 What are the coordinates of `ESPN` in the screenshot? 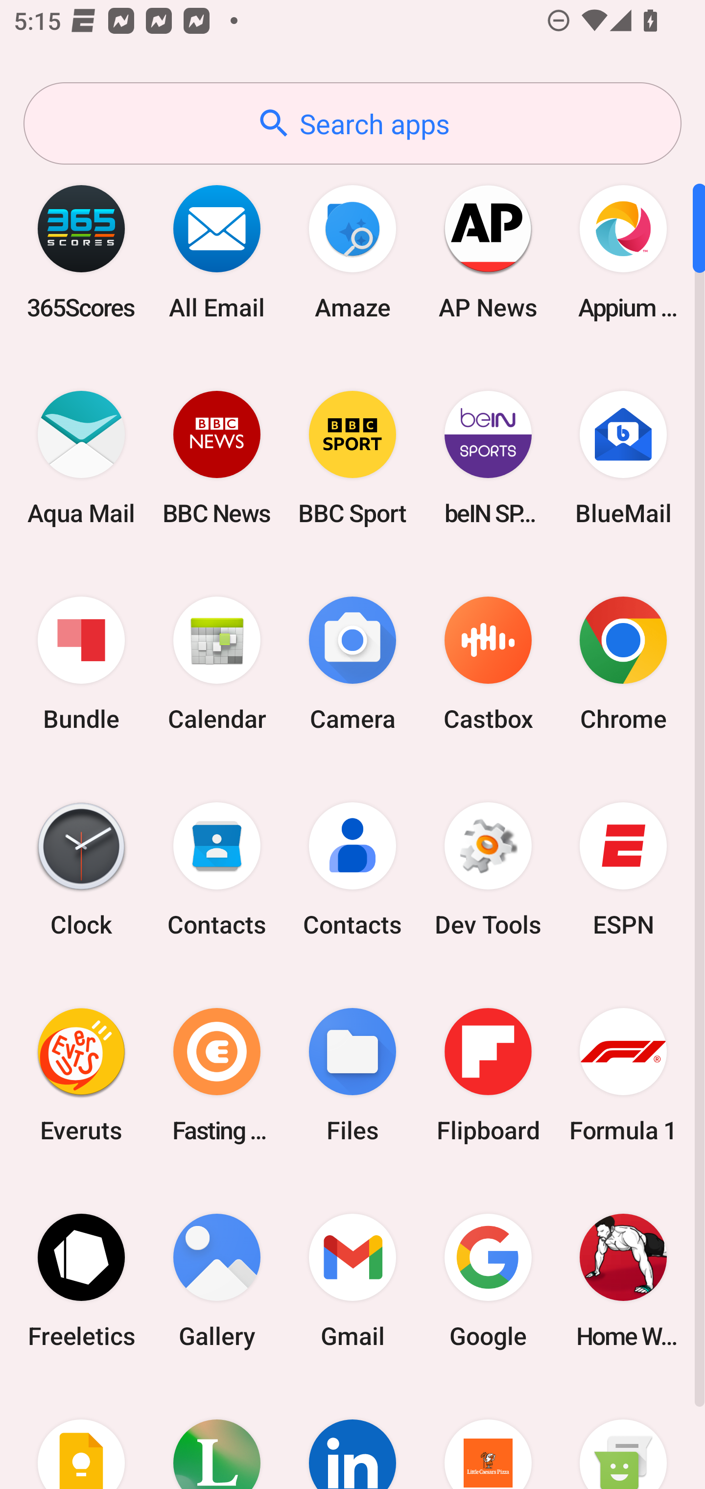 It's located at (623, 869).